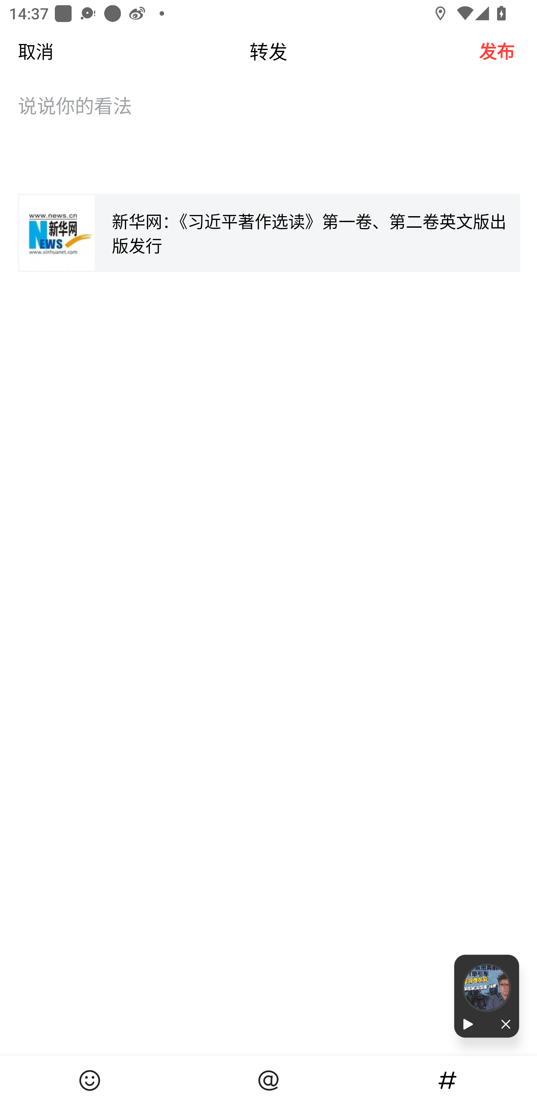  What do you see at coordinates (508, 51) in the screenshot?
I see `发布` at bounding box center [508, 51].